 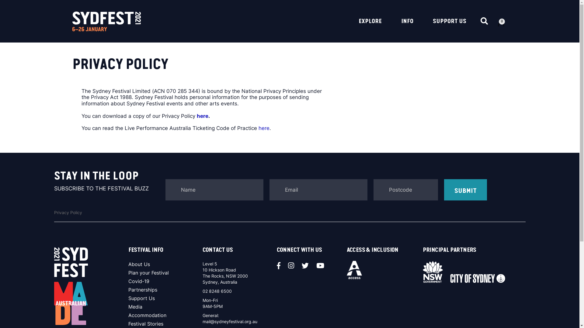 What do you see at coordinates (165, 290) in the screenshot?
I see `Partnerships` at bounding box center [165, 290].